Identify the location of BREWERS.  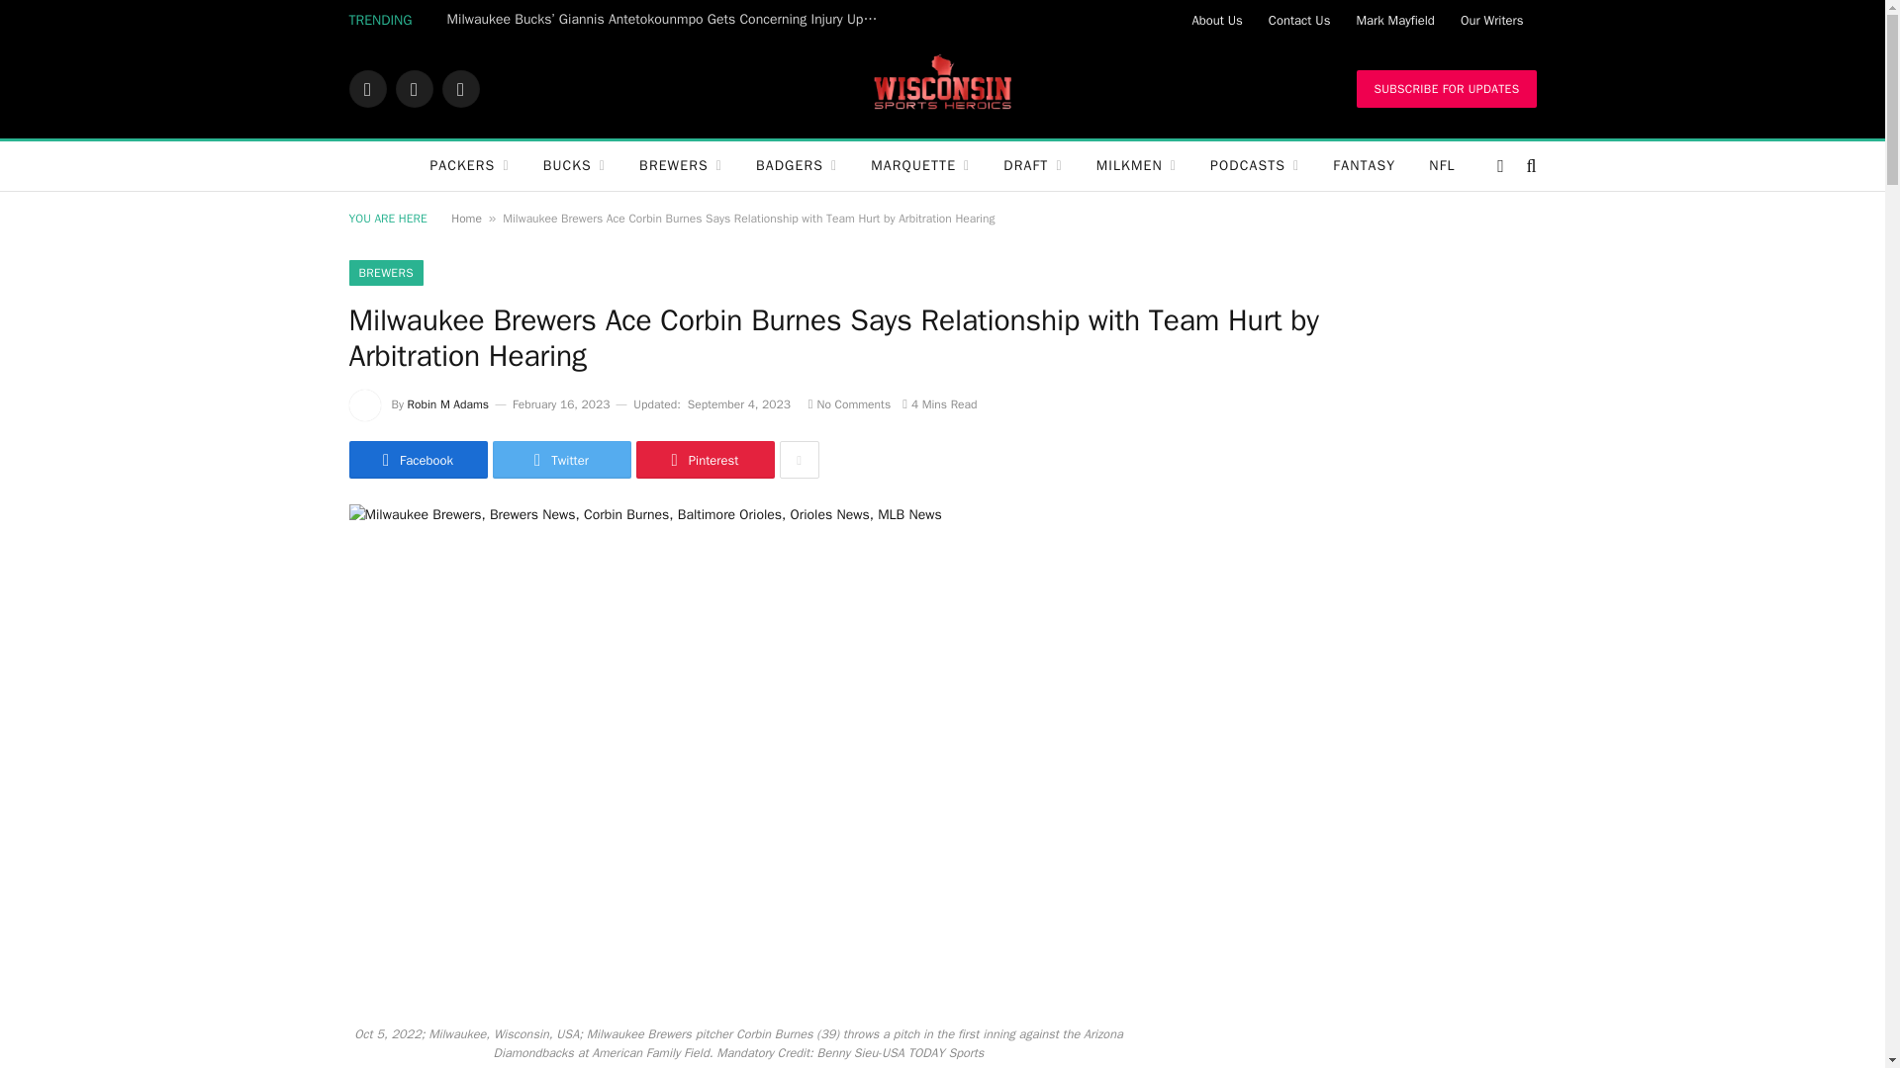
(681, 166).